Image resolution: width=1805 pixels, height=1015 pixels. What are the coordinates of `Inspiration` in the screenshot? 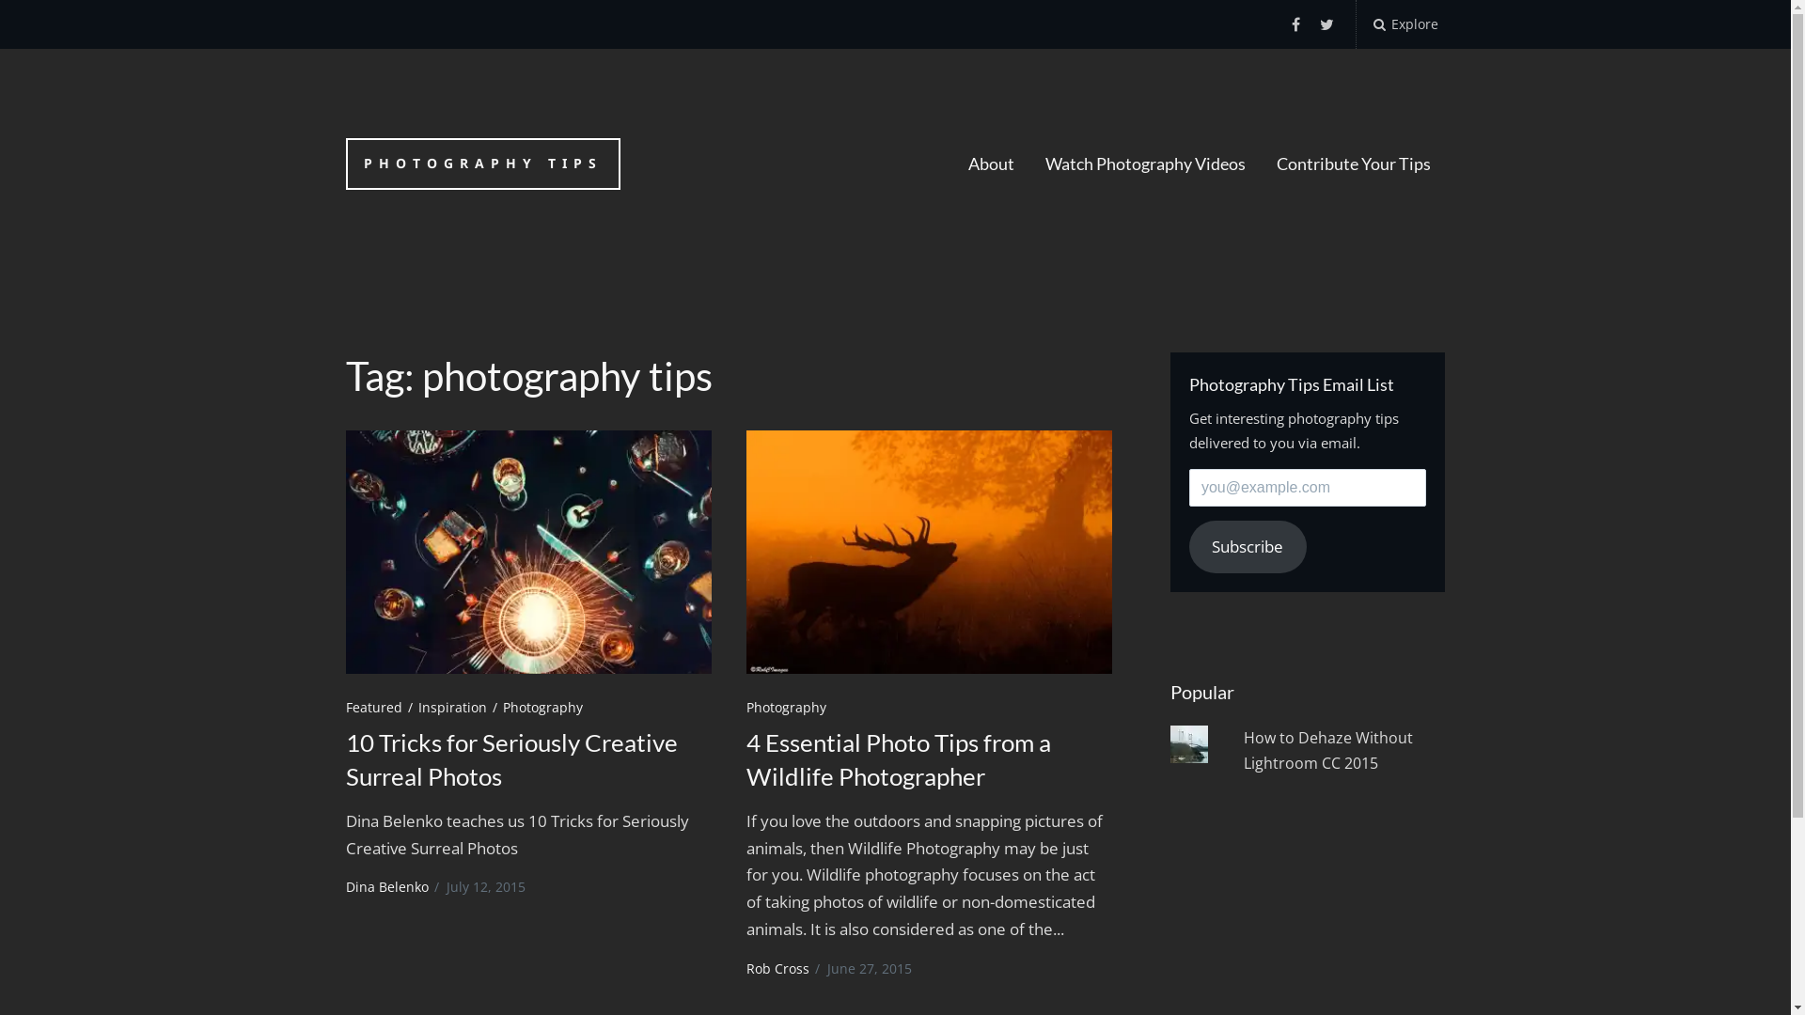 It's located at (461, 707).